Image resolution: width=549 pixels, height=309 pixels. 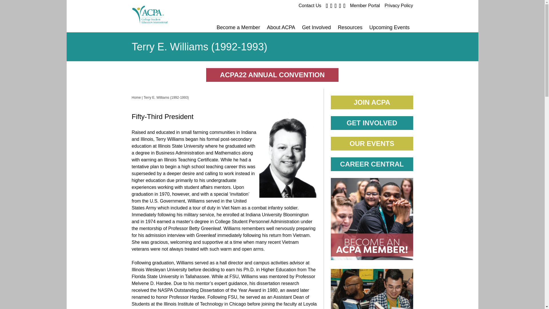 What do you see at coordinates (281, 27) in the screenshot?
I see `About ACPA` at bounding box center [281, 27].